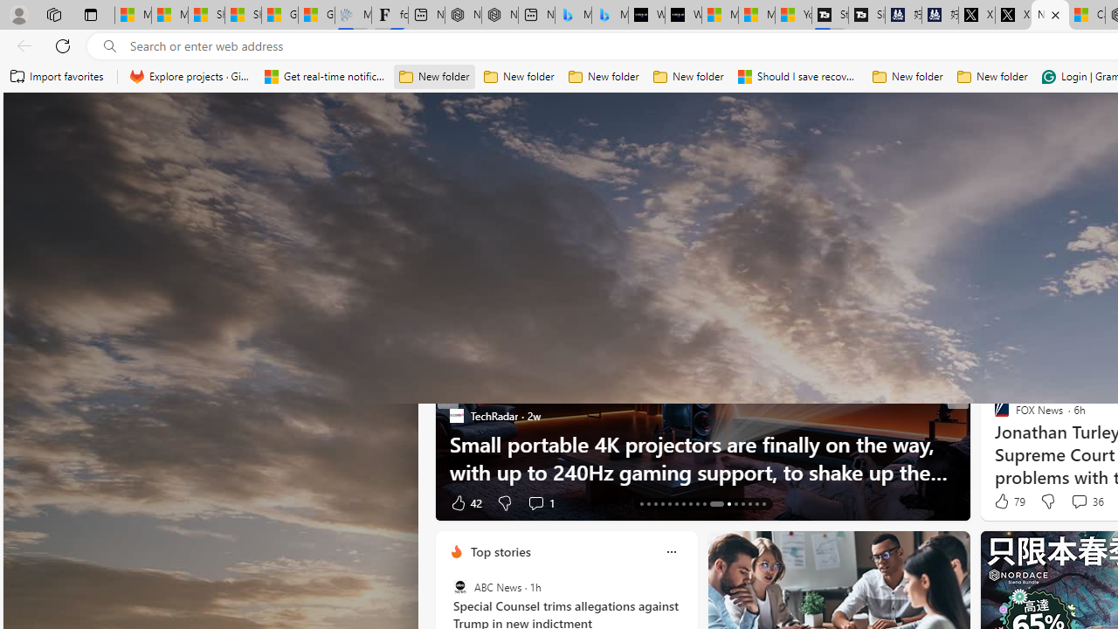  I want to click on Microsoft Start Sports, so click(720, 16).